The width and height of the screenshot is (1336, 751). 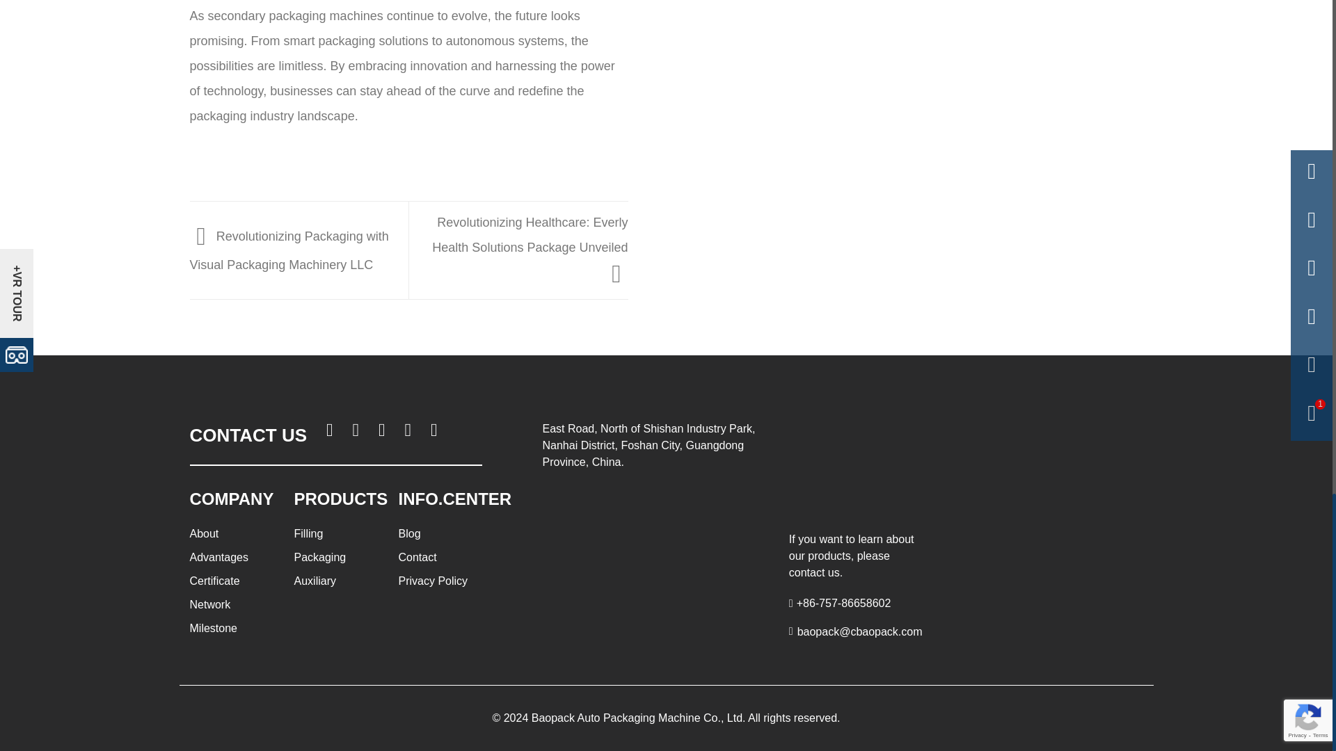 I want to click on Advantages, so click(x=218, y=557).